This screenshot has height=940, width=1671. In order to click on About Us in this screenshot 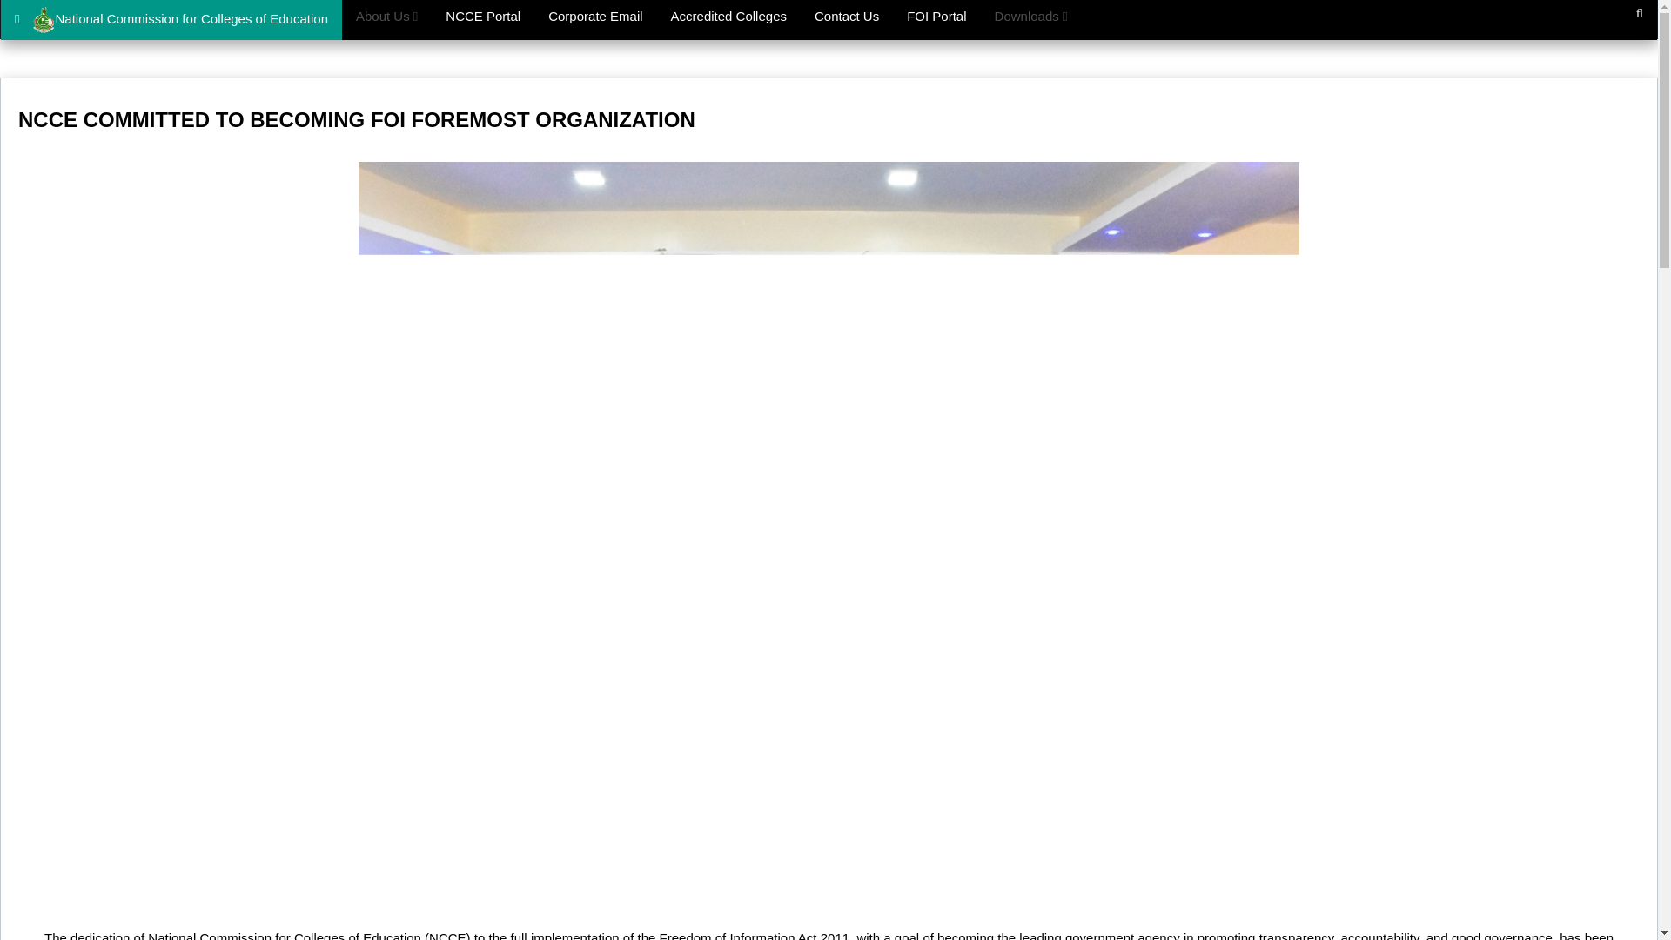, I will do `click(386, 17)`.